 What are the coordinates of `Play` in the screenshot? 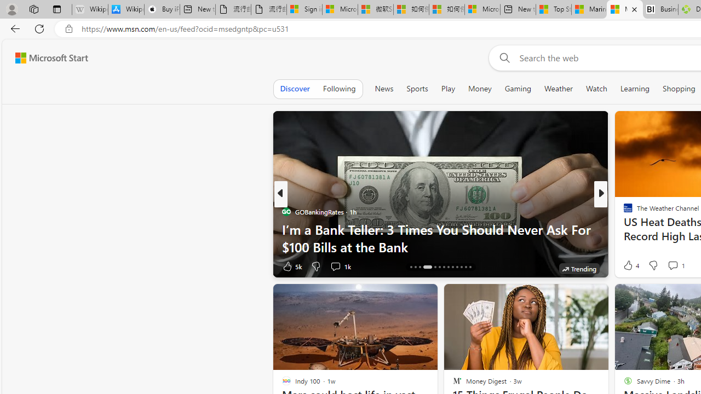 It's located at (448, 89).